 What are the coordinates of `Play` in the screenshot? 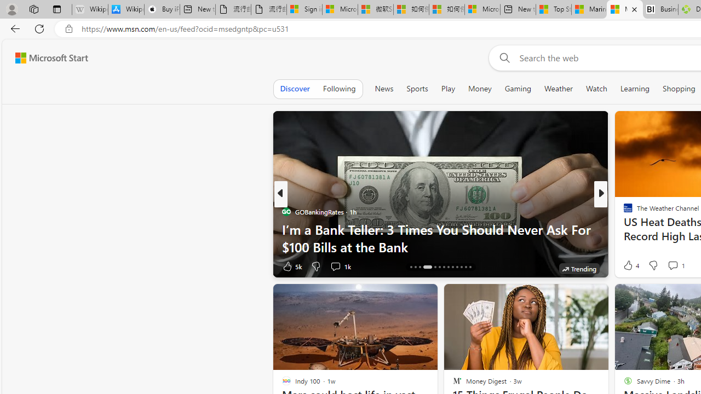 It's located at (448, 89).